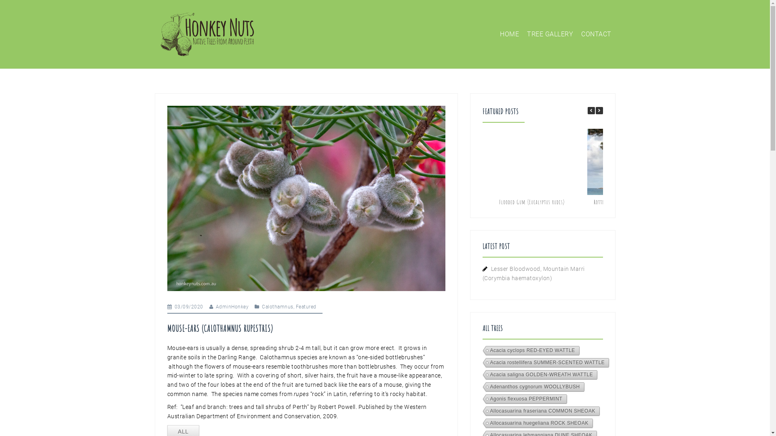 Image resolution: width=776 pixels, height=436 pixels. I want to click on Next, so click(599, 111).